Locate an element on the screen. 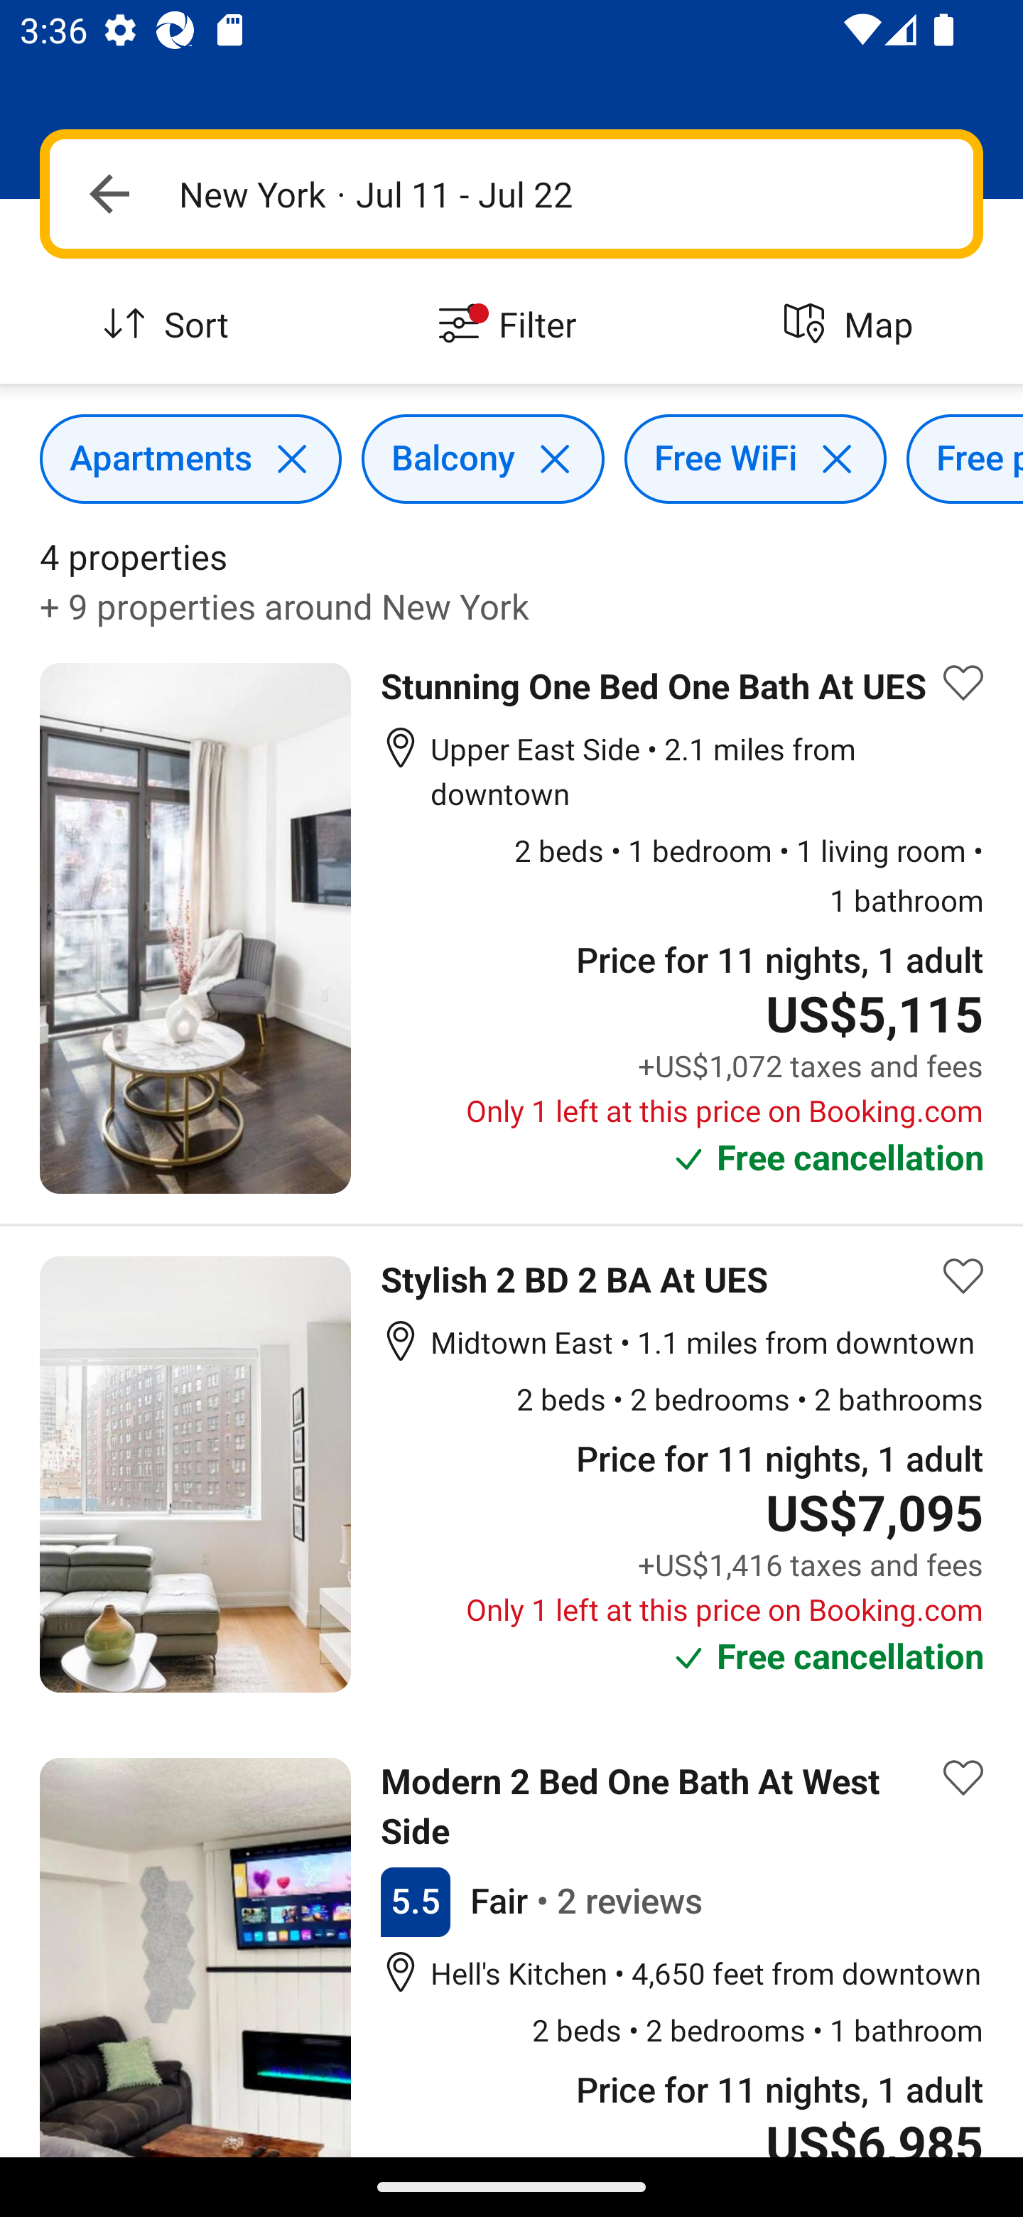 The width and height of the screenshot is (1023, 2217). Navigate up New York · Jul 11 - Jul 22 is located at coordinates (511, 193).